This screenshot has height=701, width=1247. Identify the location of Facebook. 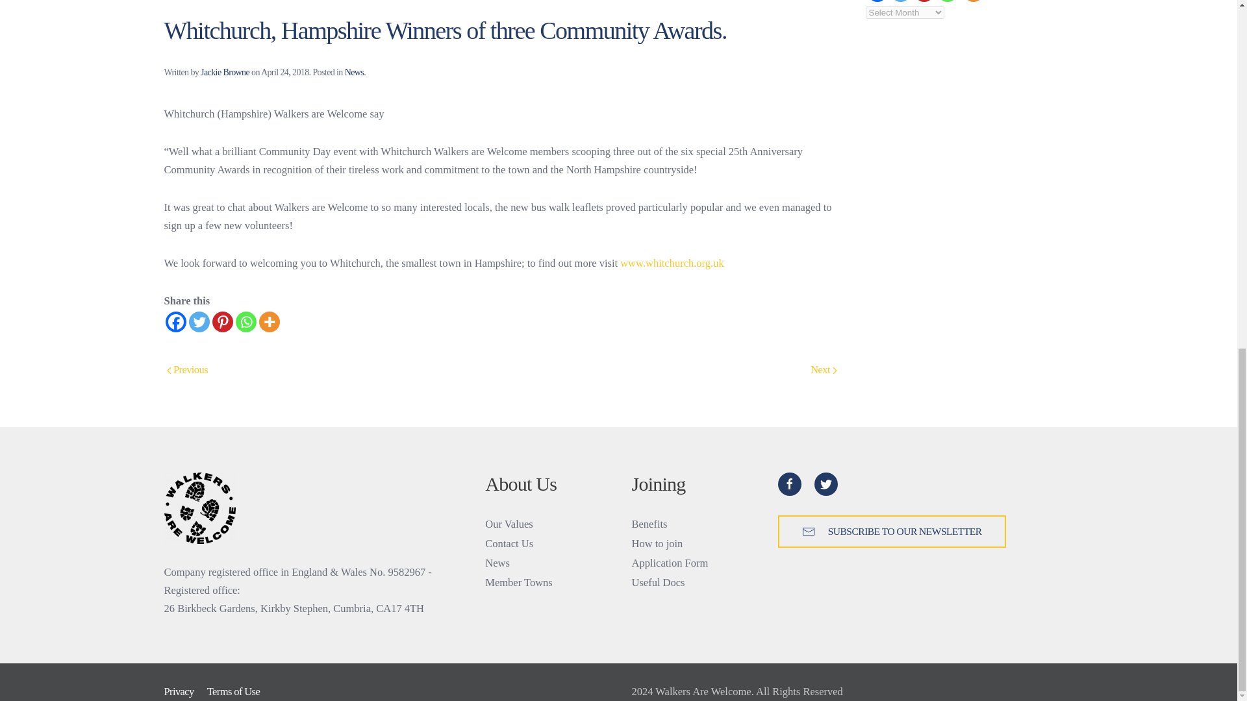
(877, 1).